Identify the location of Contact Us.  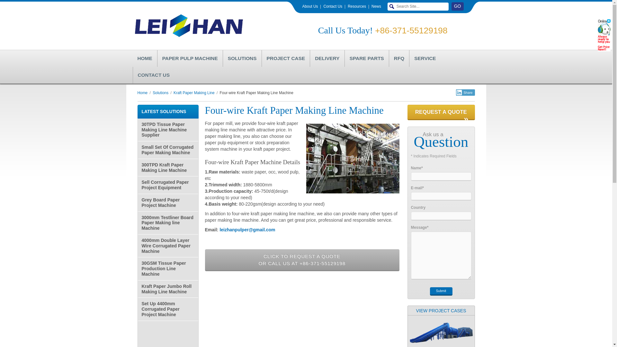
(333, 6).